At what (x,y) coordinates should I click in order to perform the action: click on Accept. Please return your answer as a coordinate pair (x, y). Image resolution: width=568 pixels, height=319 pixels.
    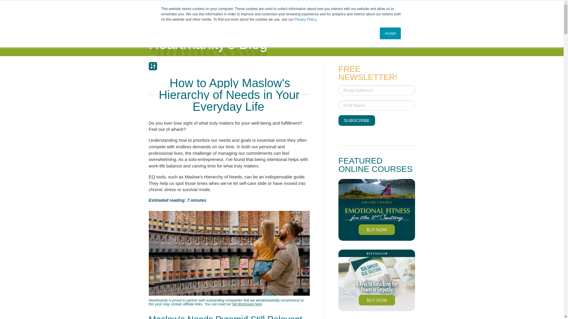
    Looking at the image, I should click on (390, 33).